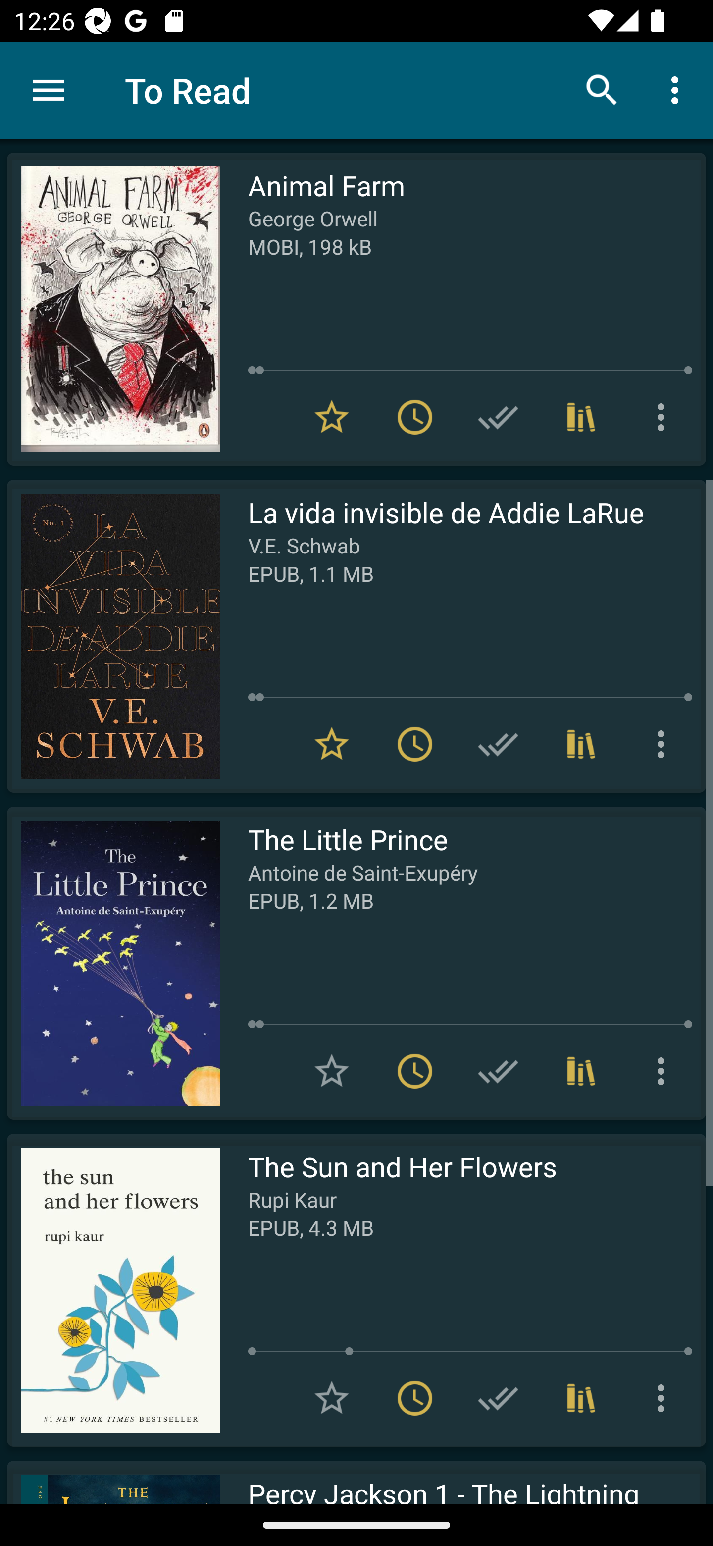  I want to click on Read Animal Farm, so click(113, 309).